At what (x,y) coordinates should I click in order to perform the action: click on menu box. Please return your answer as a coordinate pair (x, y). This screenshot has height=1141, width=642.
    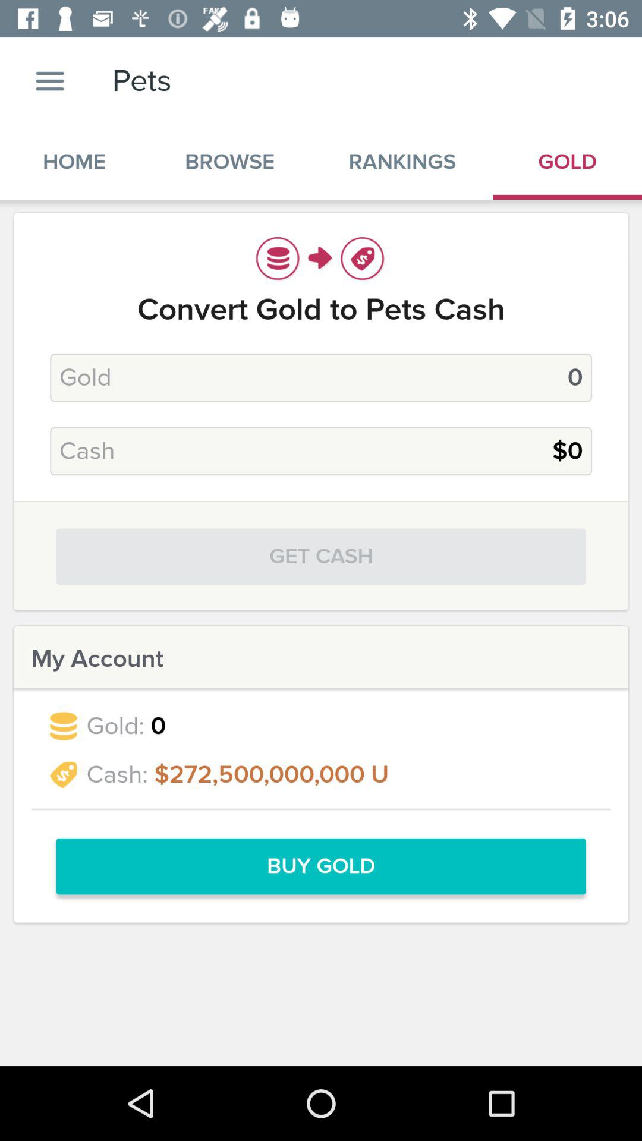
    Looking at the image, I should click on (50, 81).